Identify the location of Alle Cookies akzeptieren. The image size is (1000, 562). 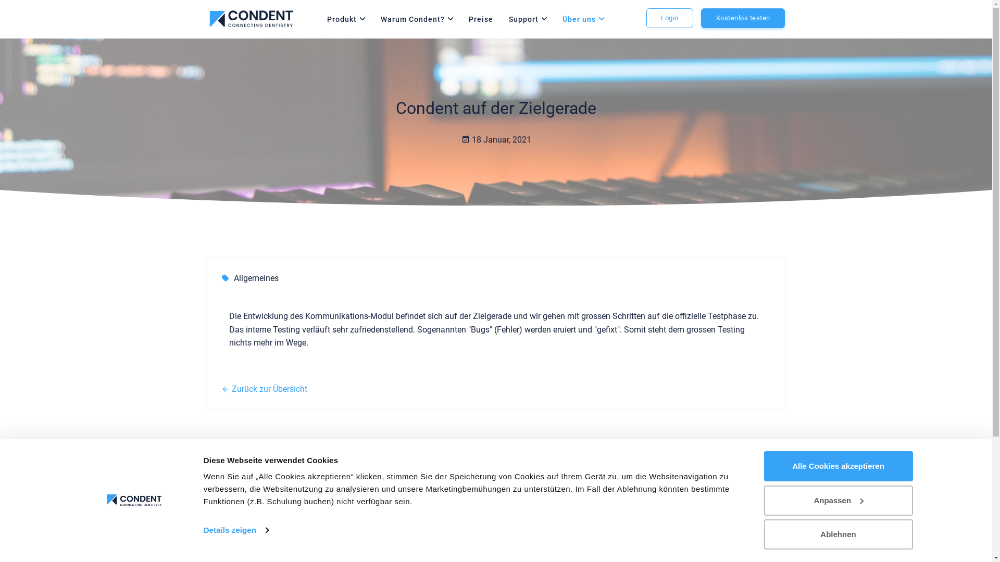
(838, 466).